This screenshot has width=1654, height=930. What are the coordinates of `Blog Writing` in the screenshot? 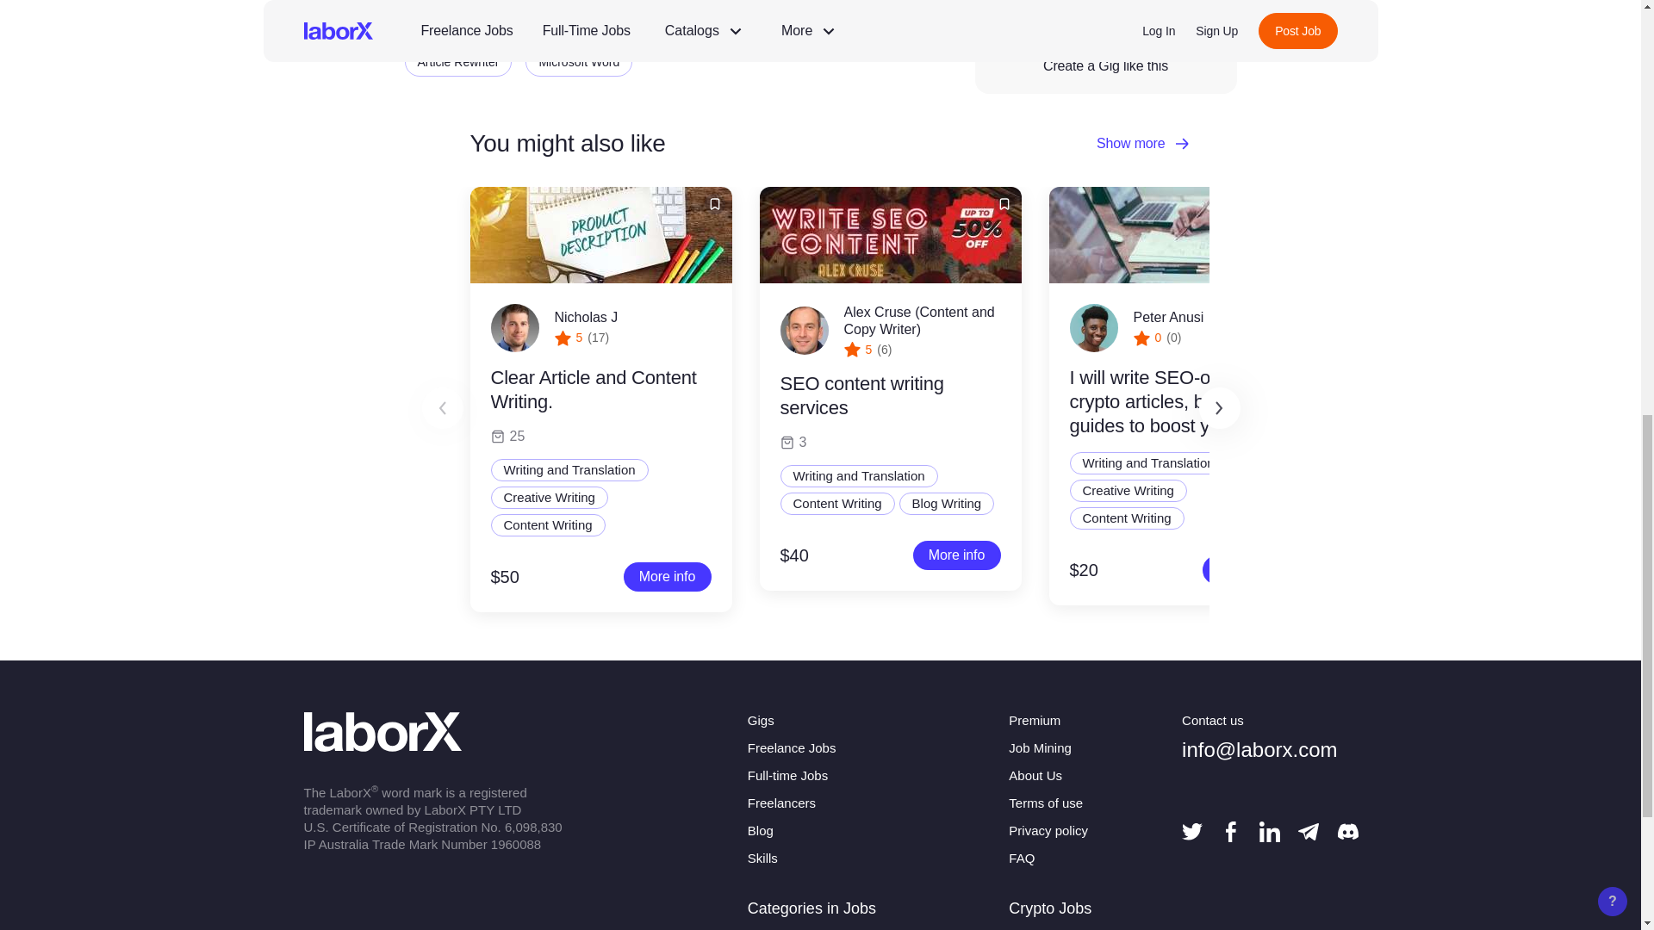 It's located at (660, 3).